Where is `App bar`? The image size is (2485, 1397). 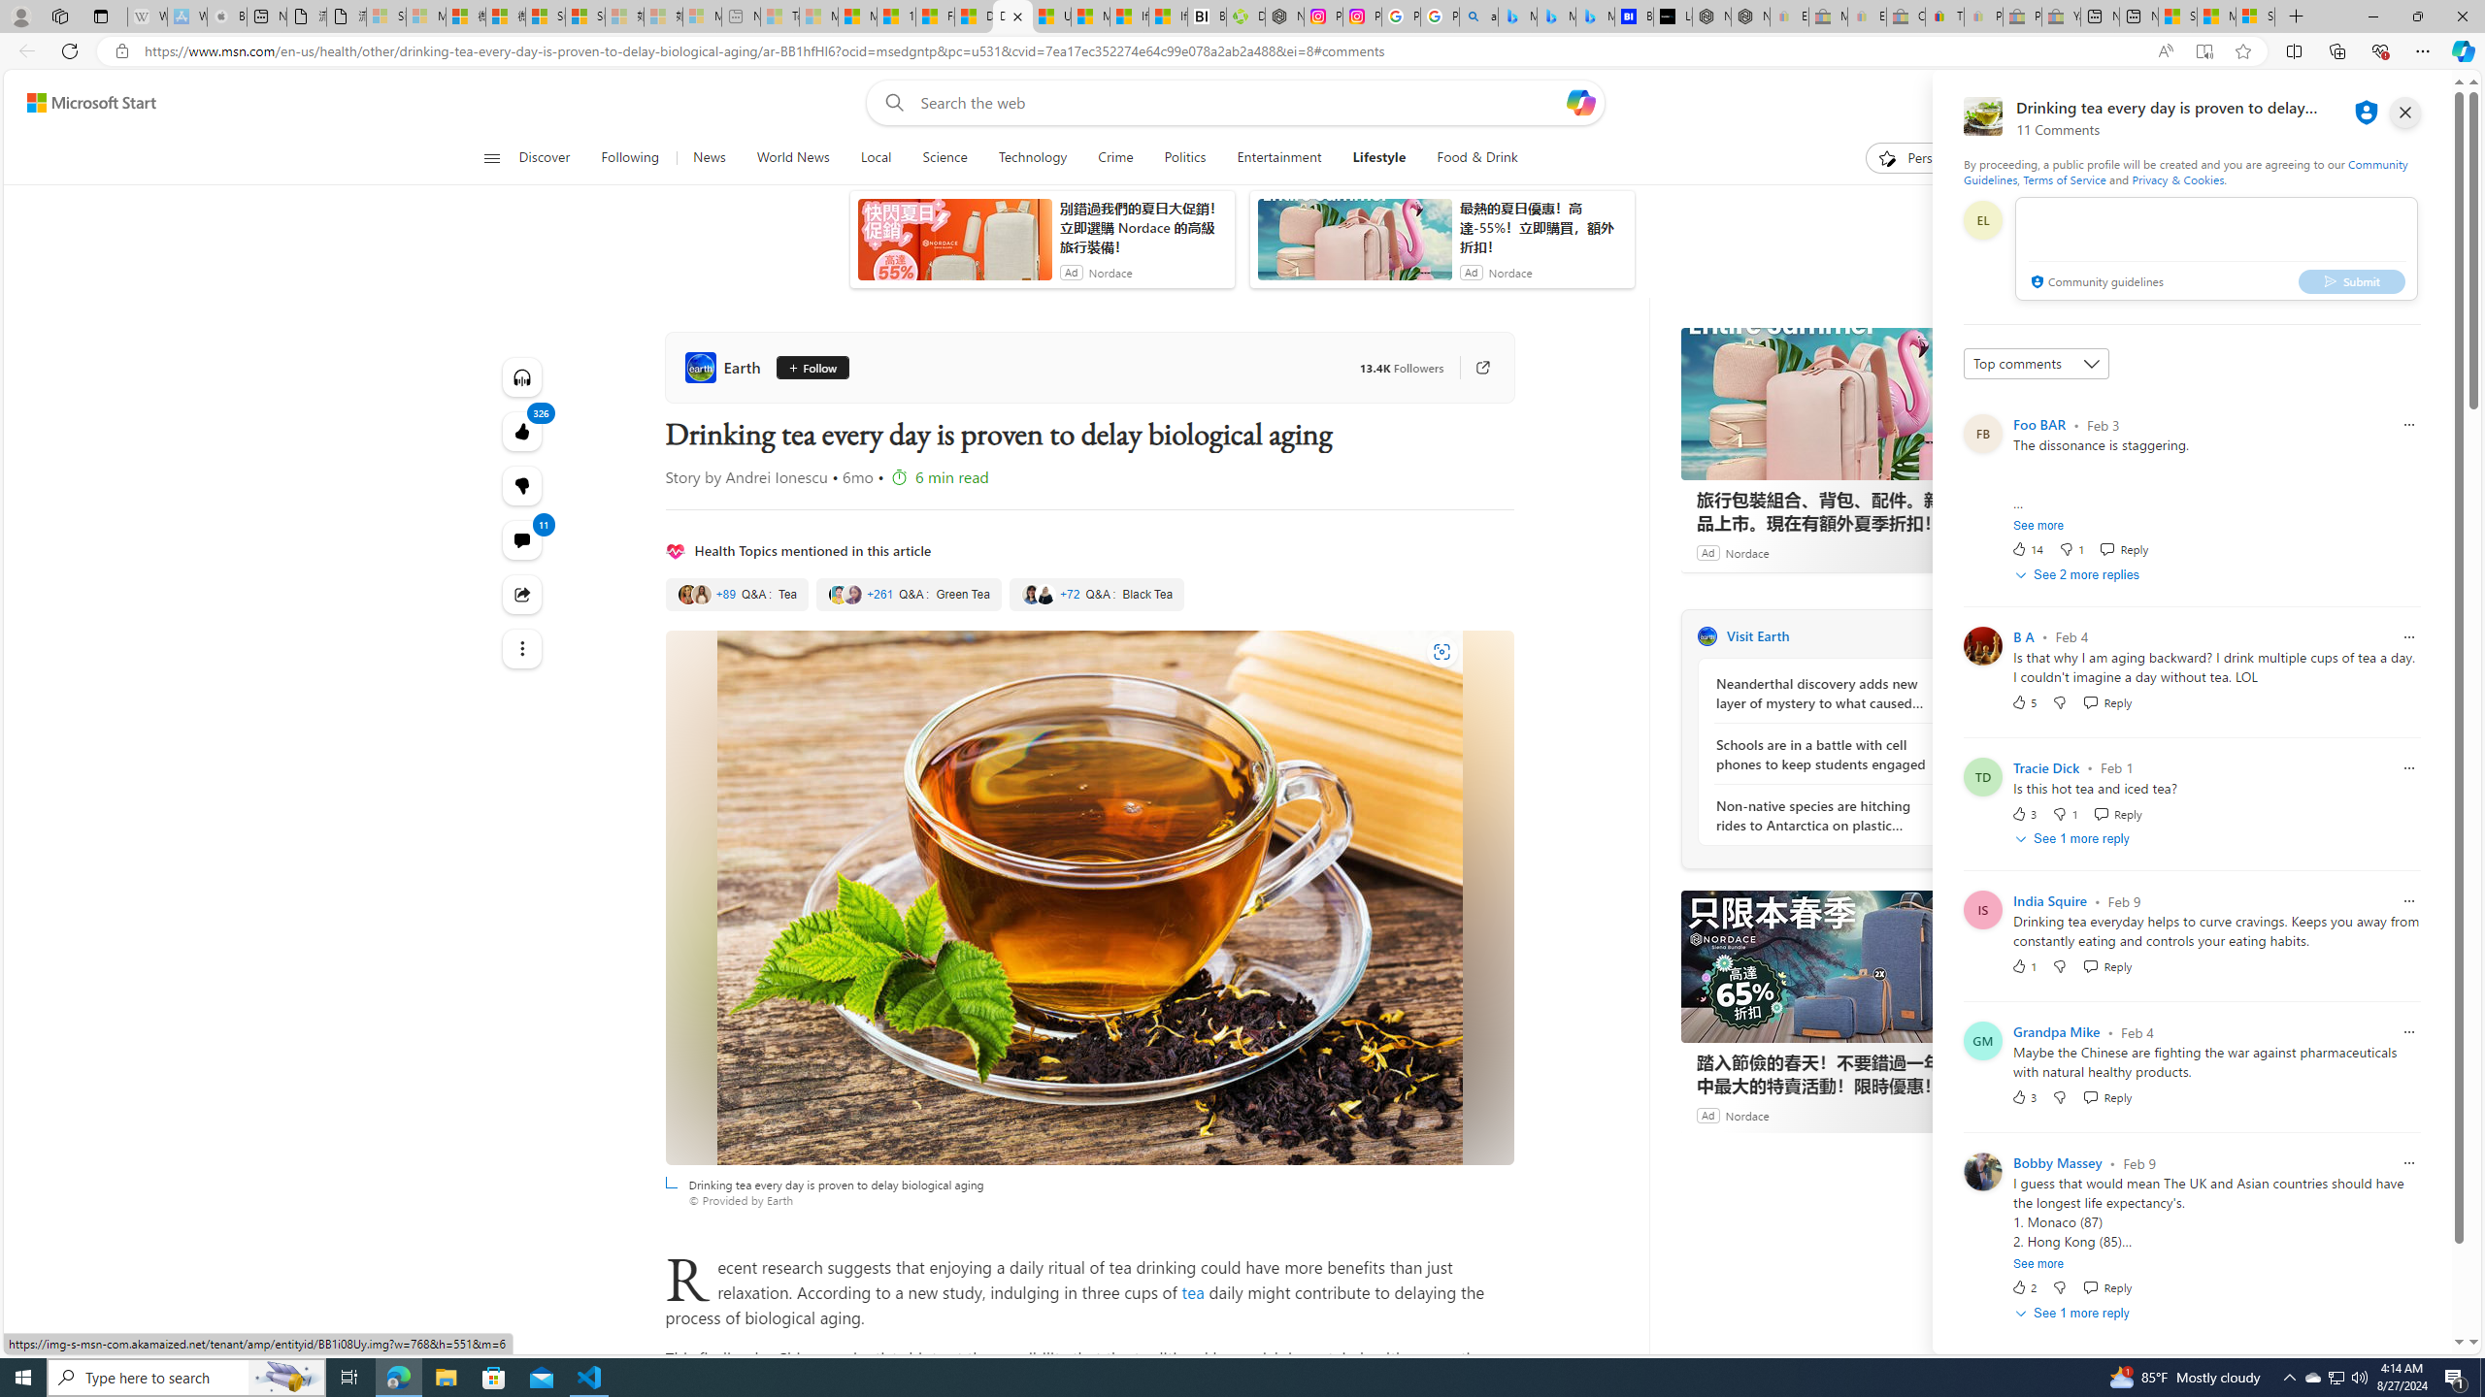 App bar is located at coordinates (1242, 51).